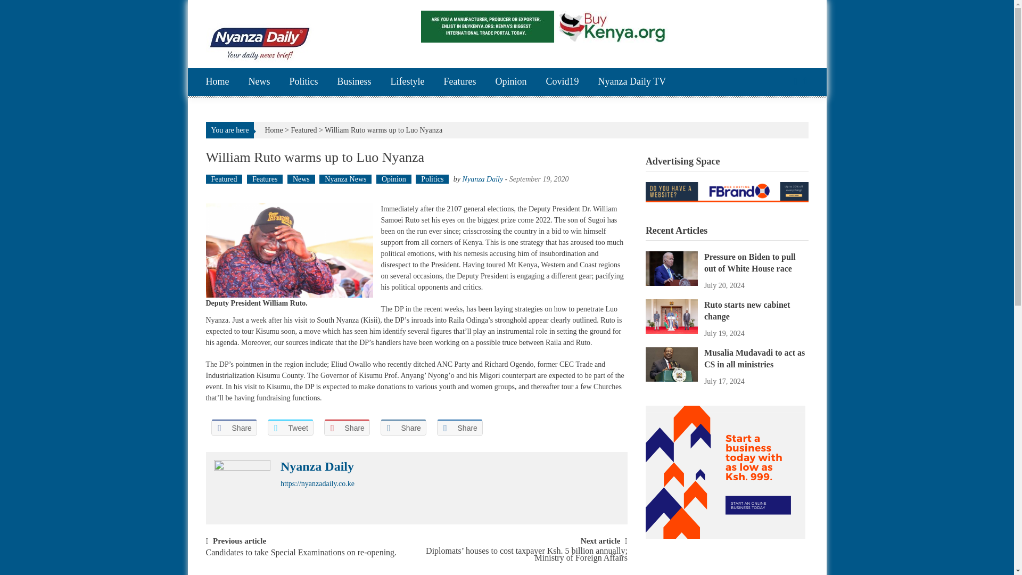 The width and height of the screenshot is (1022, 575). What do you see at coordinates (303, 82) in the screenshot?
I see `Politics` at bounding box center [303, 82].